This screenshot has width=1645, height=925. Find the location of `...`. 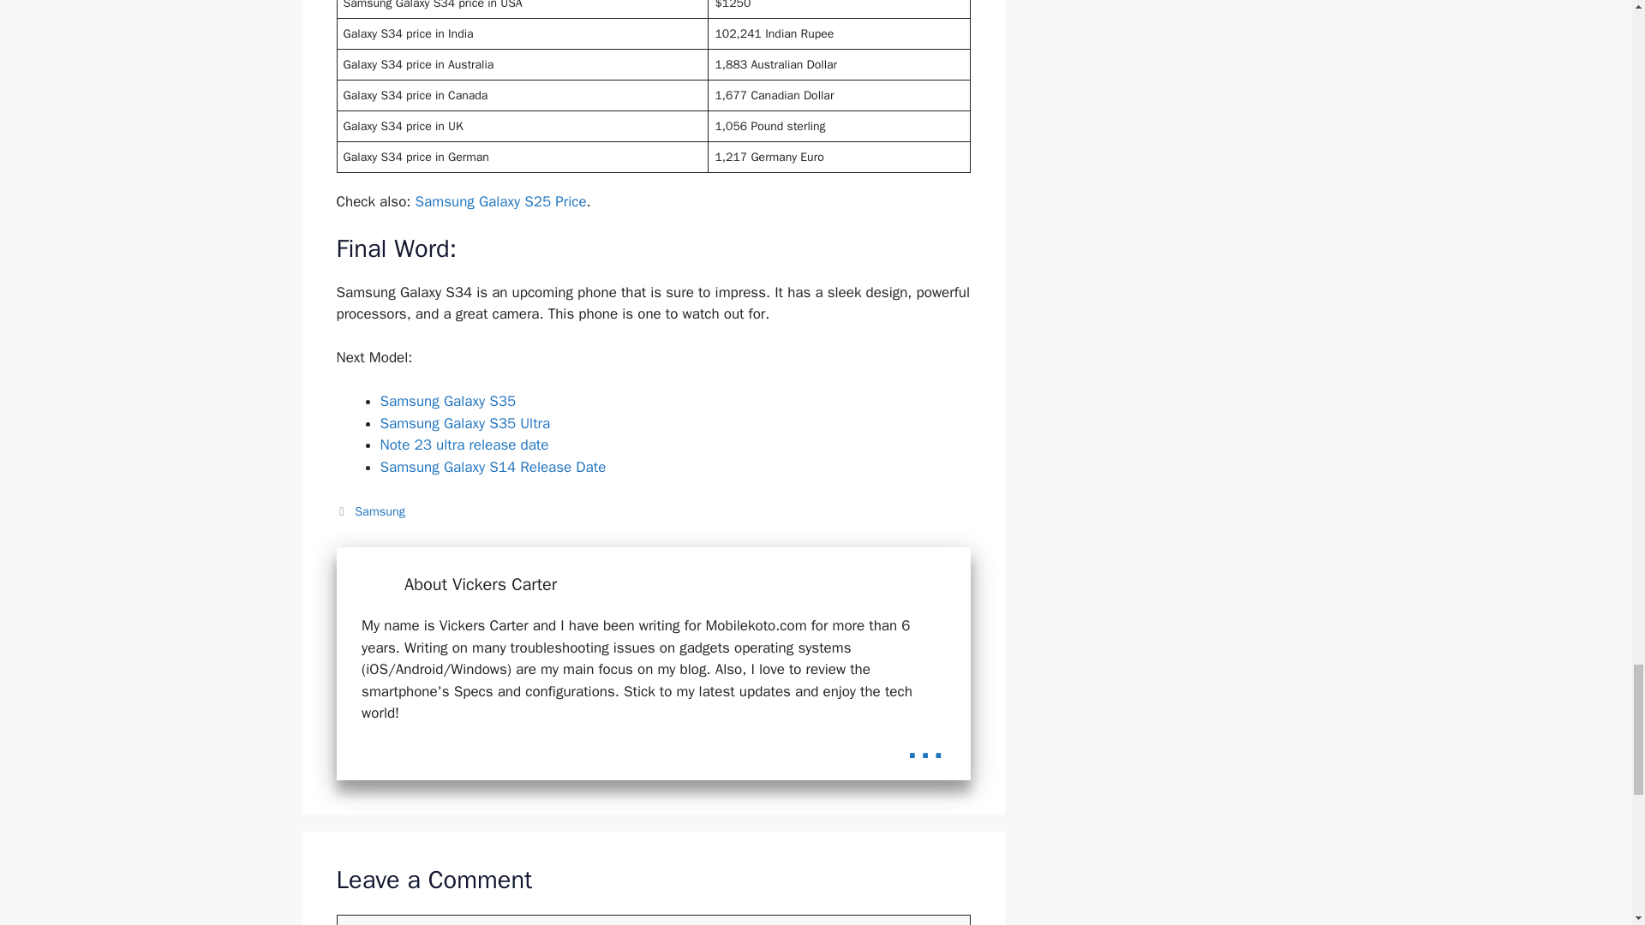

... is located at coordinates (925, 744).